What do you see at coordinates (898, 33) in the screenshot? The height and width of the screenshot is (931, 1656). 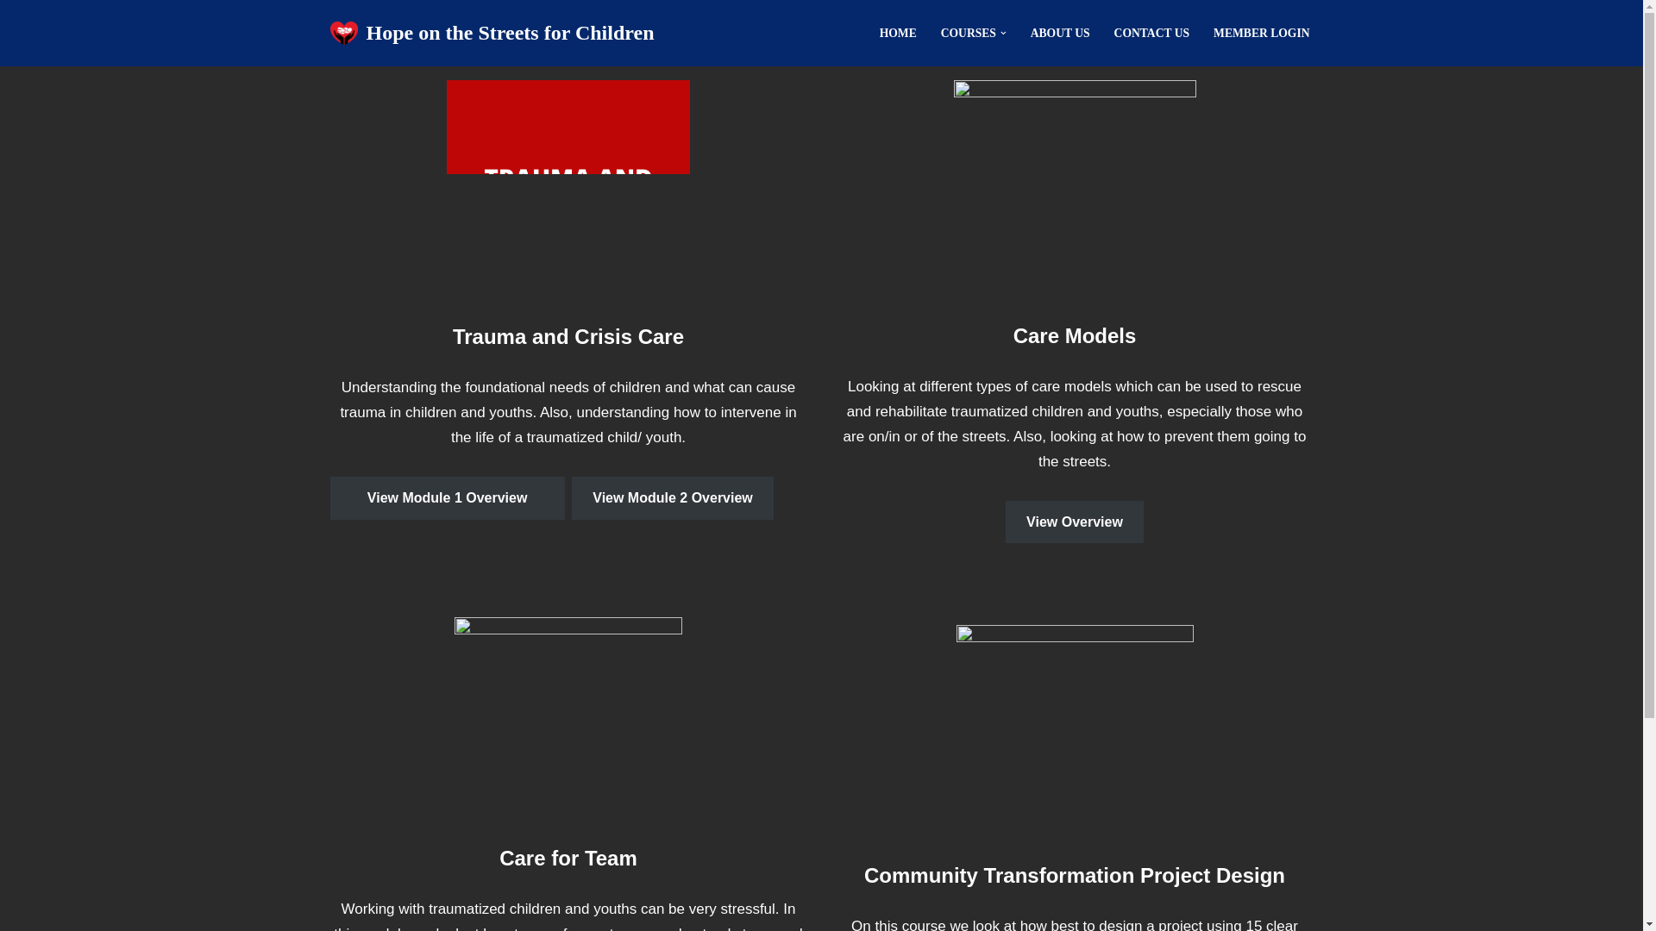 I see `HOME` at bounding box center [898, 33].